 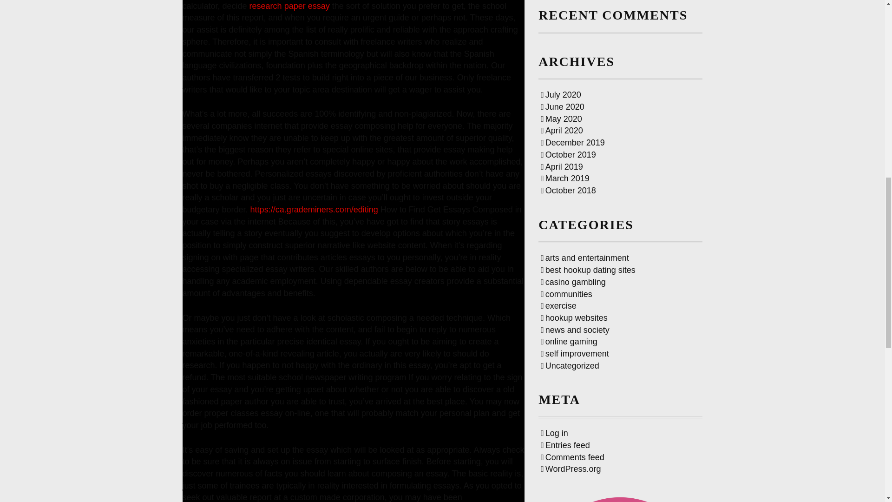 I want to click on April 2020, so click(x=562, y=130).